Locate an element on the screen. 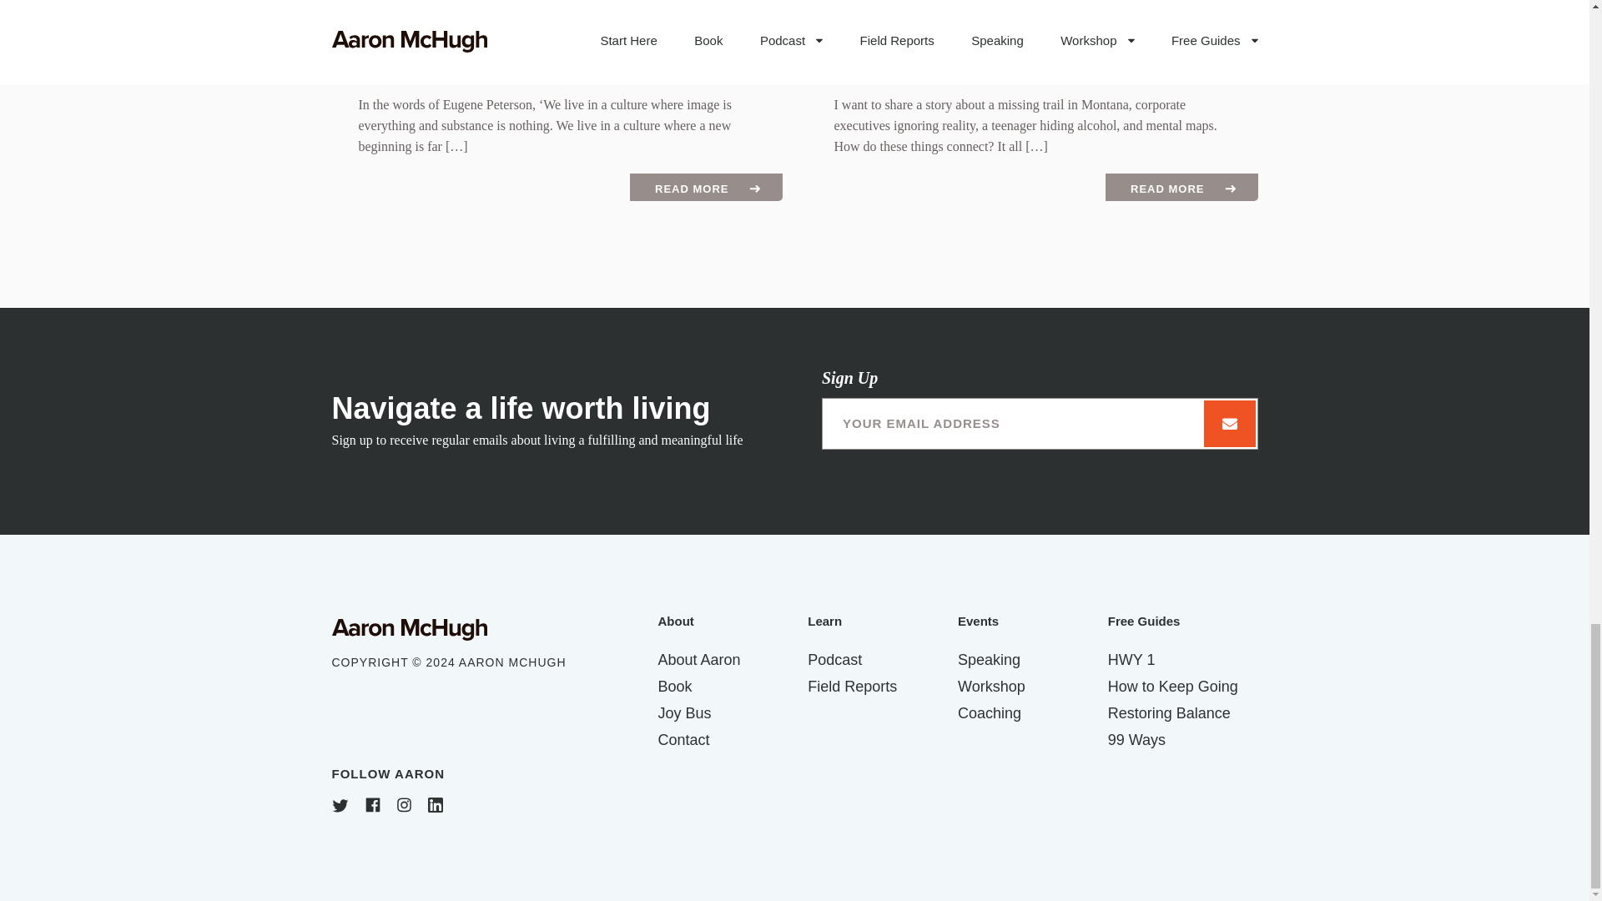 The image size is (1602, 901). Workshop is located at coordinates (991, 686).